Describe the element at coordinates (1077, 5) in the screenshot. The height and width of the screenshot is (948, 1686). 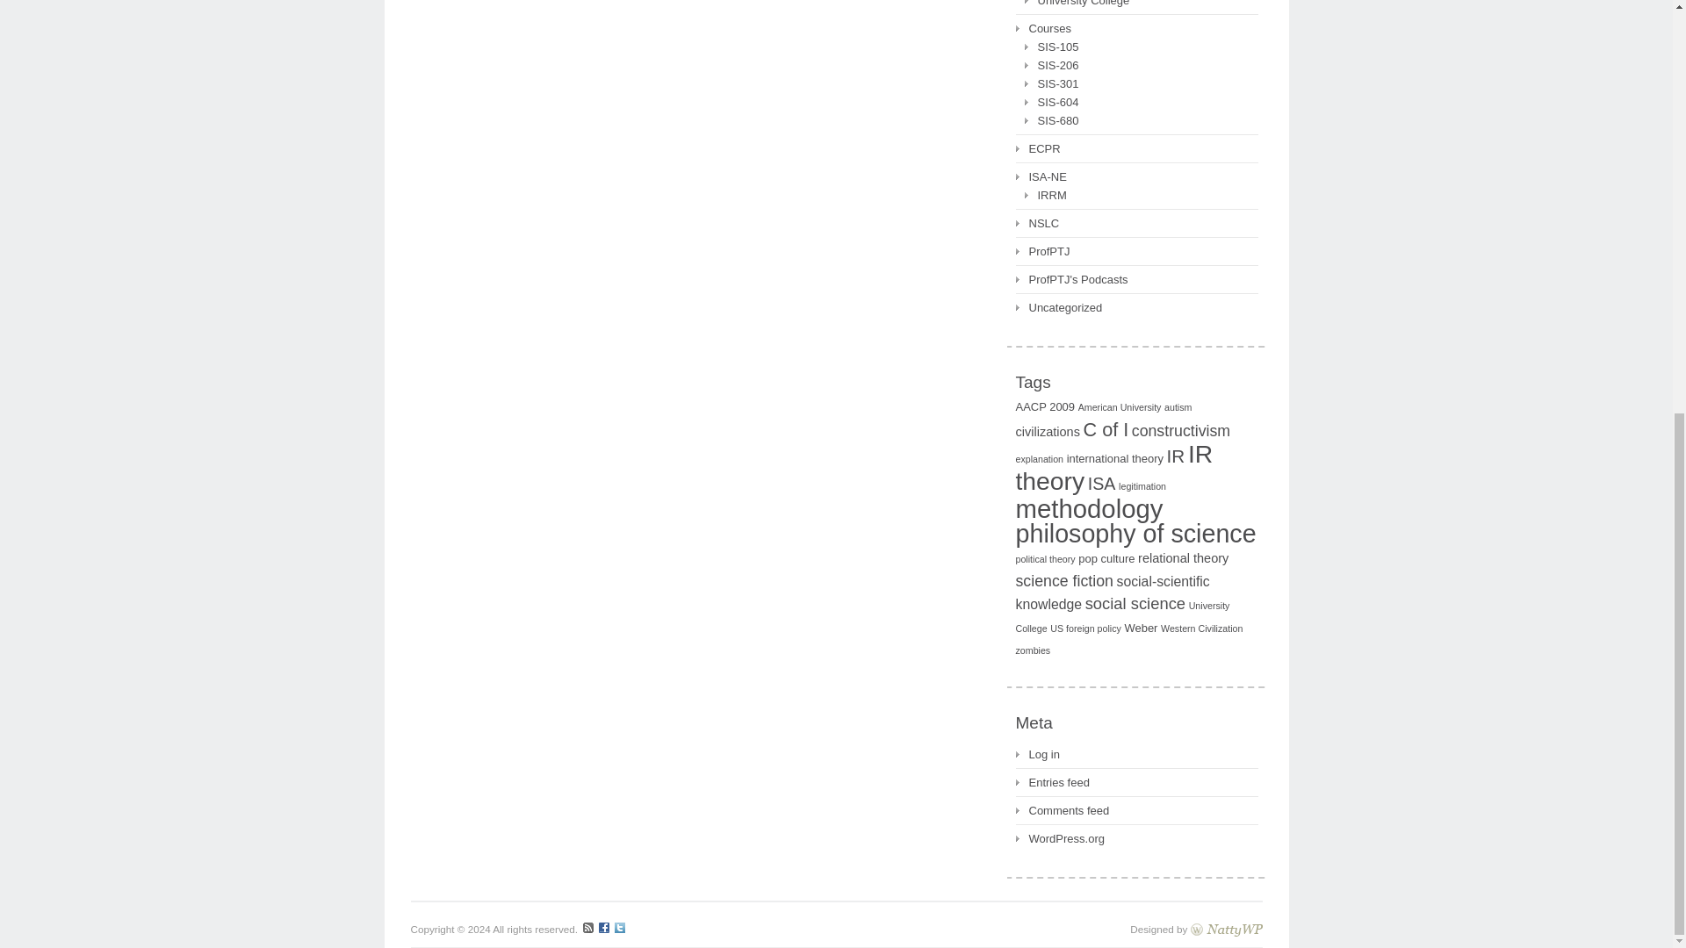
I see `University College` at that location.